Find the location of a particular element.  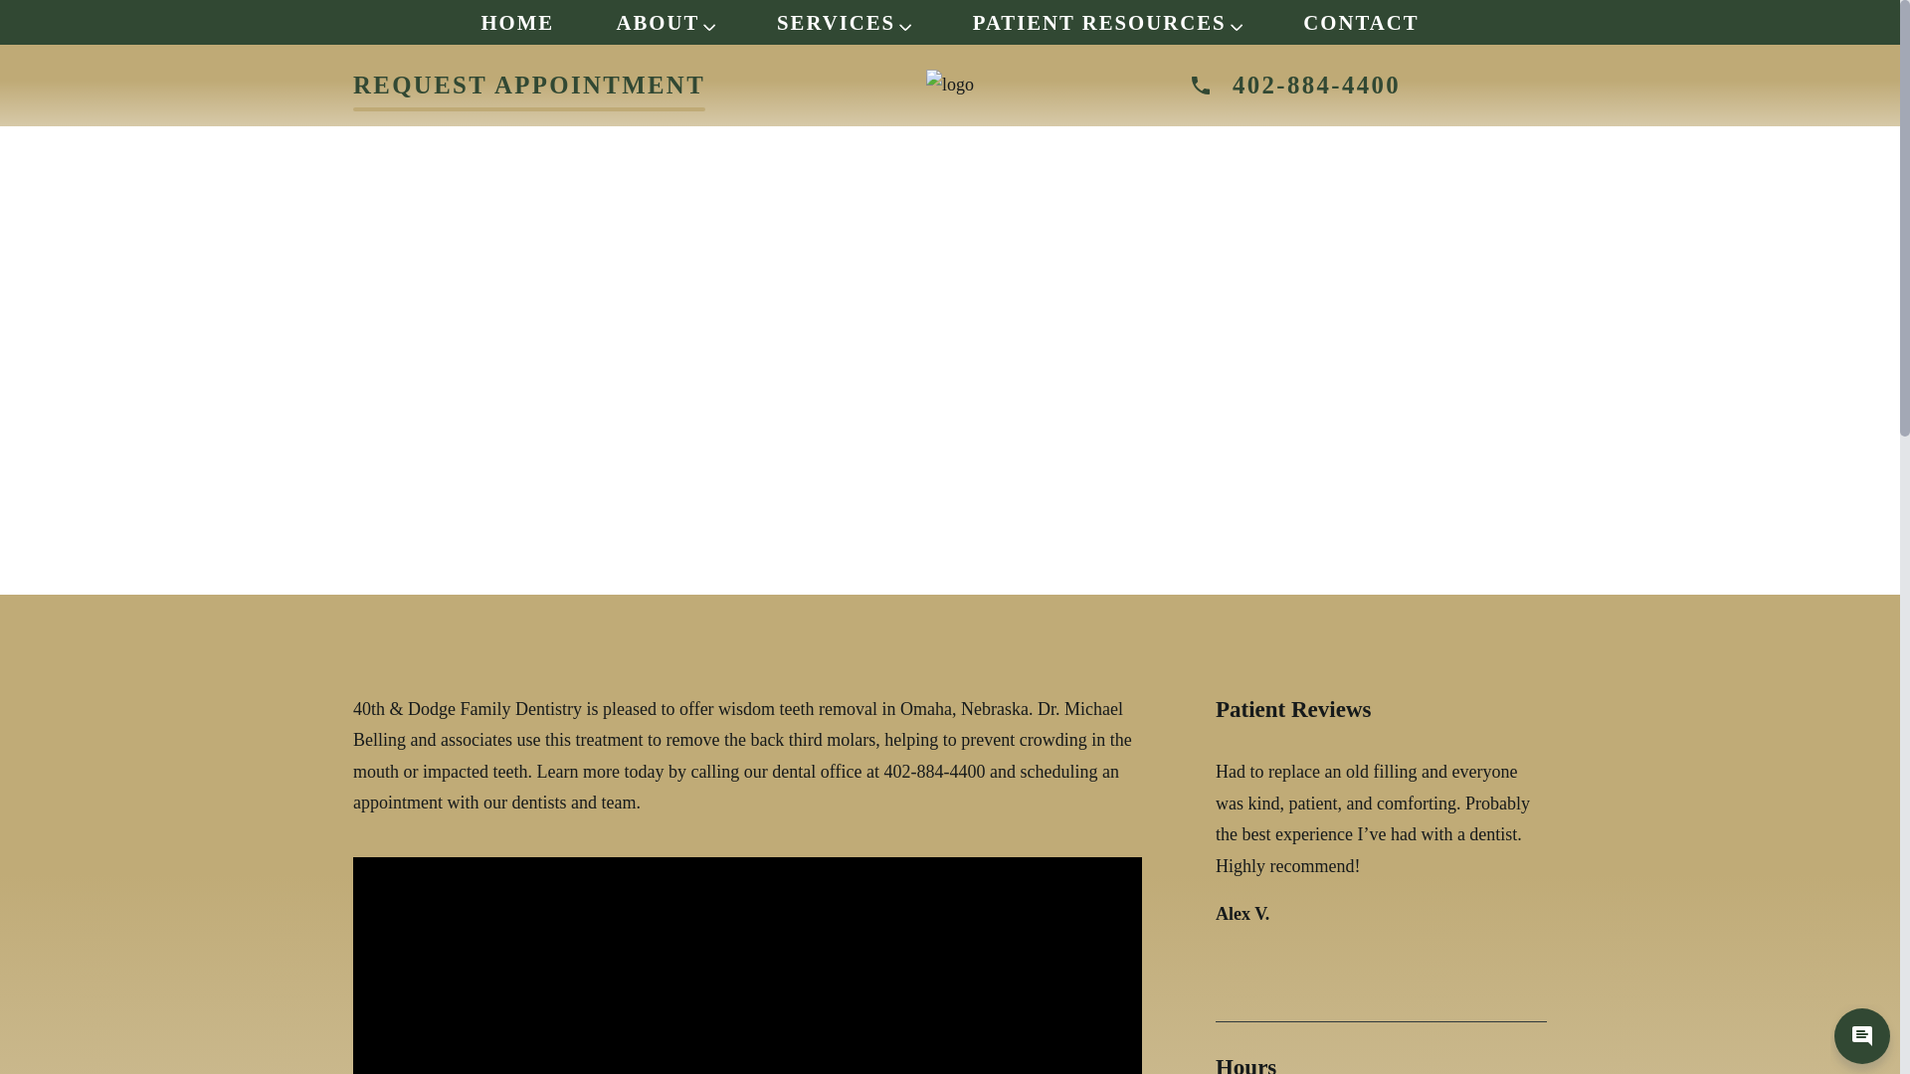

ABOUT is located at coordinates (666, 22).